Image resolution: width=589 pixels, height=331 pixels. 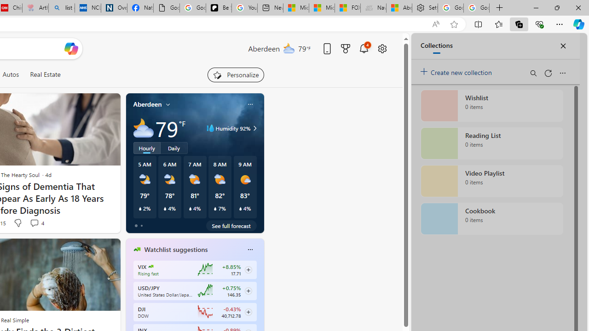 What do you see at coordinates (147, 148) in the screenshot?
I see `Hourly` at bounding box center [147, 148].